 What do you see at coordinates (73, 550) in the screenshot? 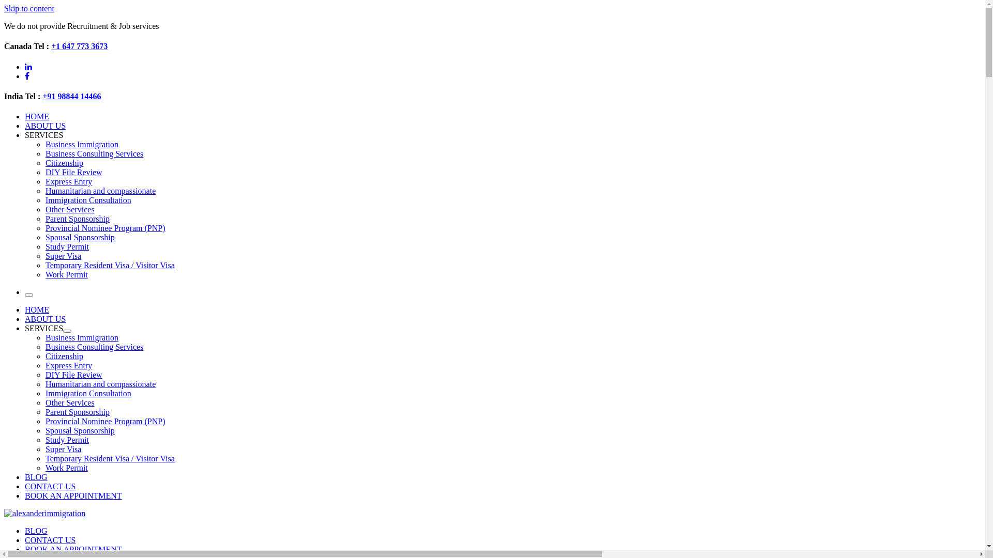
I see `BOOK AN APPOINTMENT` at bounding box center [73, 550].